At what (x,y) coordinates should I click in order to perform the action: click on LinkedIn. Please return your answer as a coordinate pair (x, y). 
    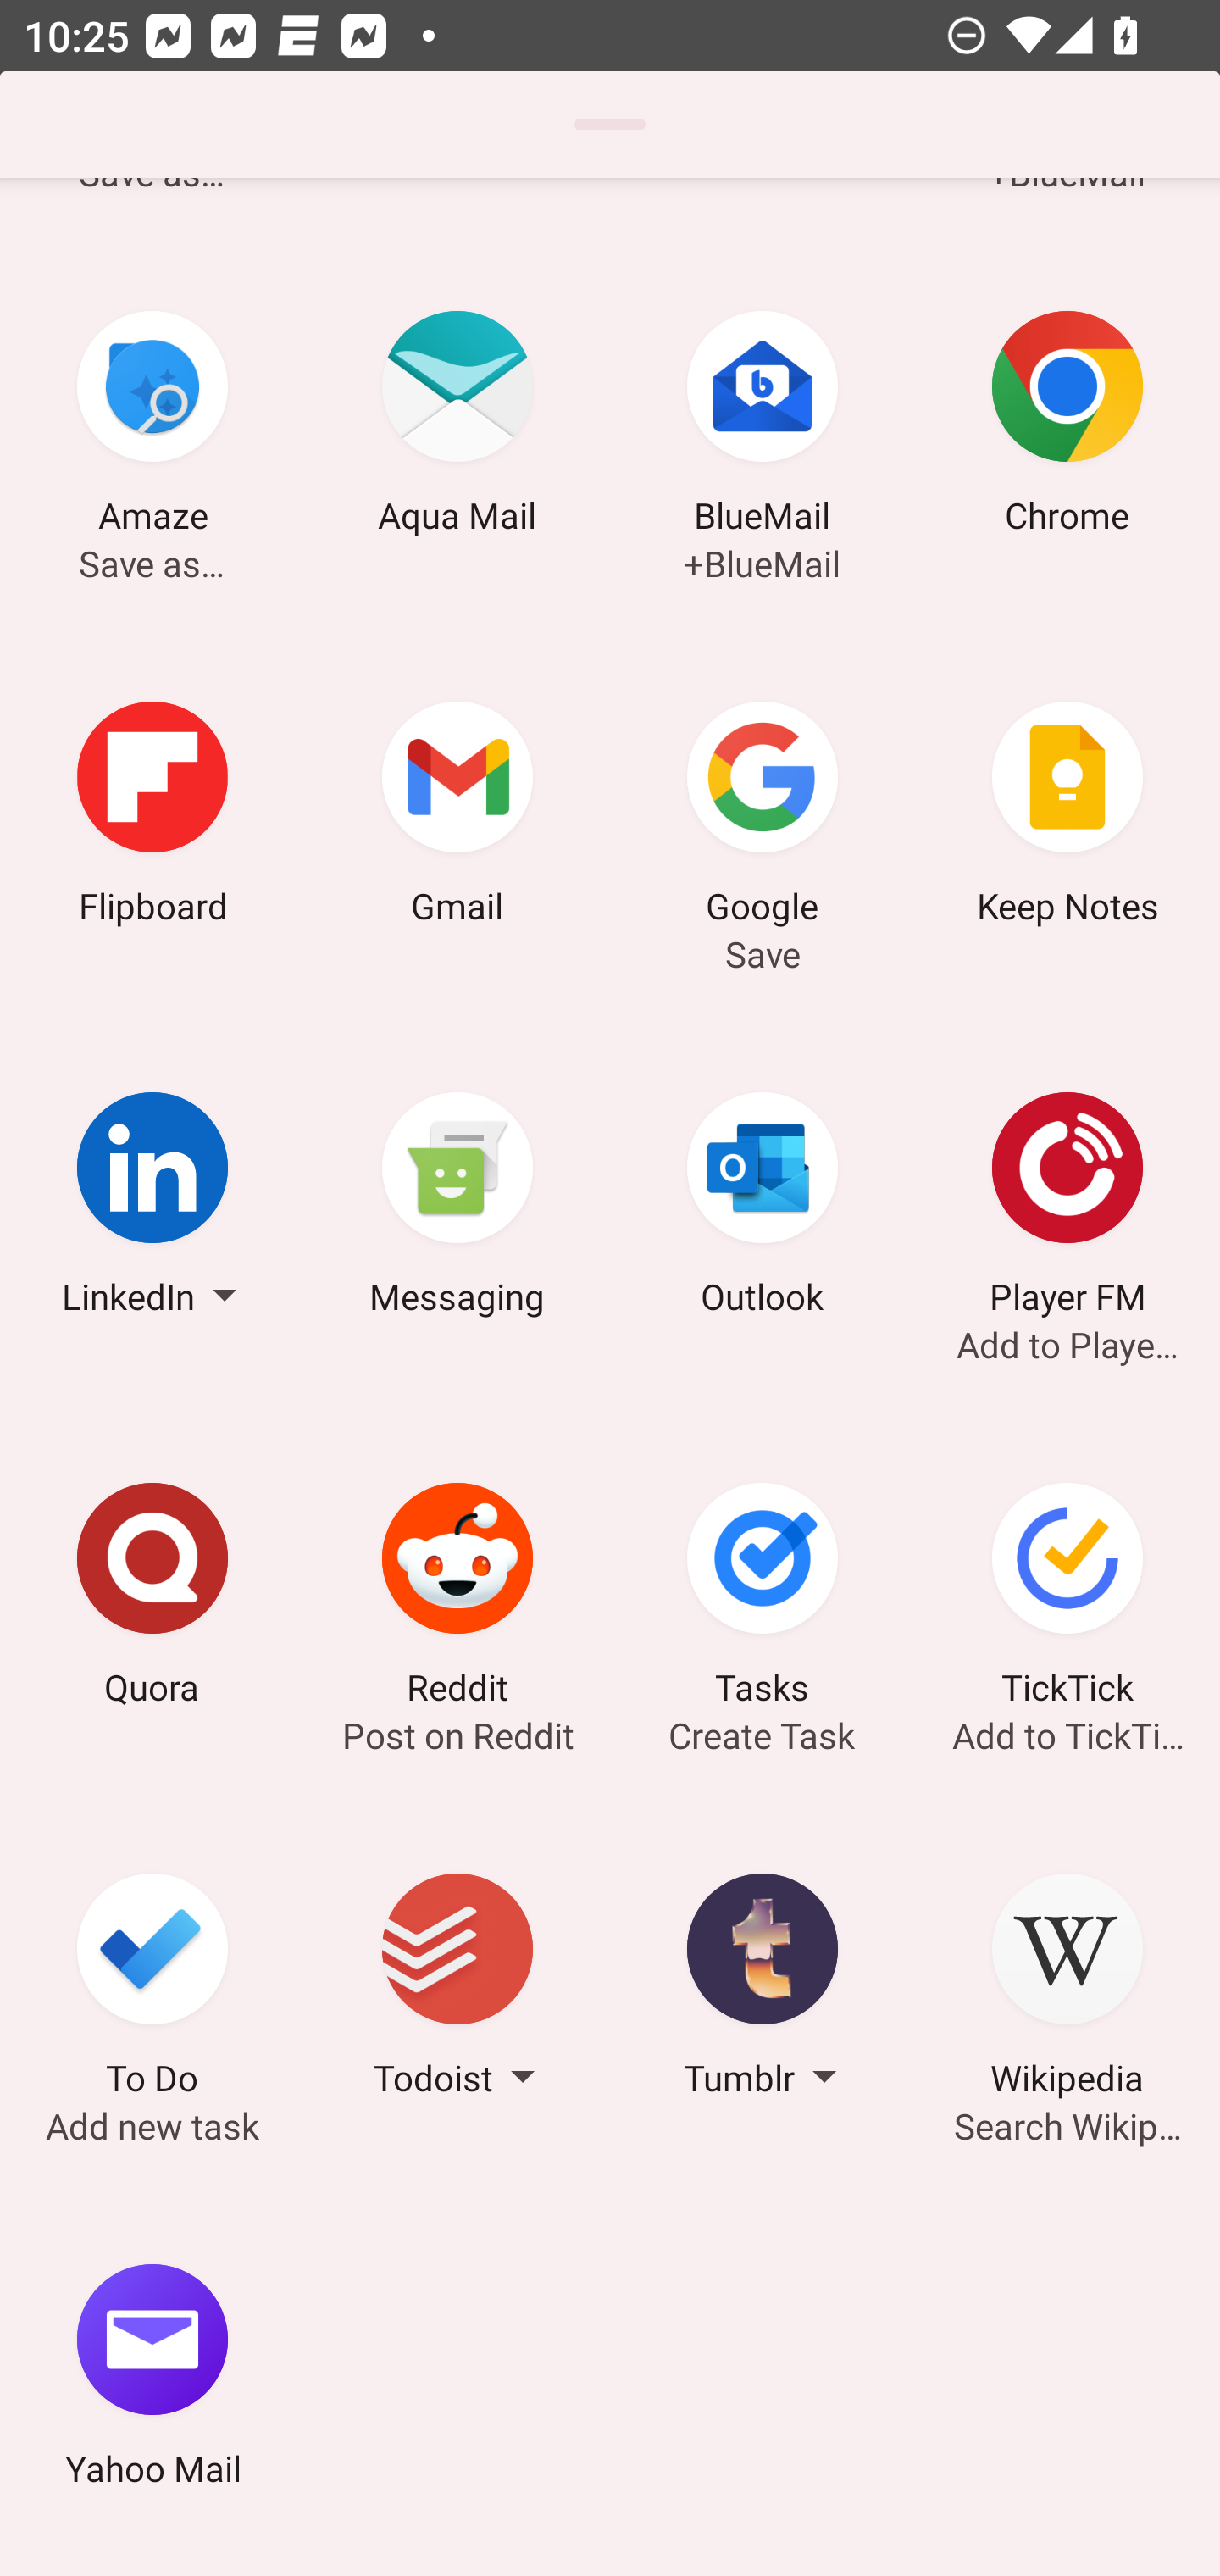
    Looking at the image, I should click on (152, 1207).